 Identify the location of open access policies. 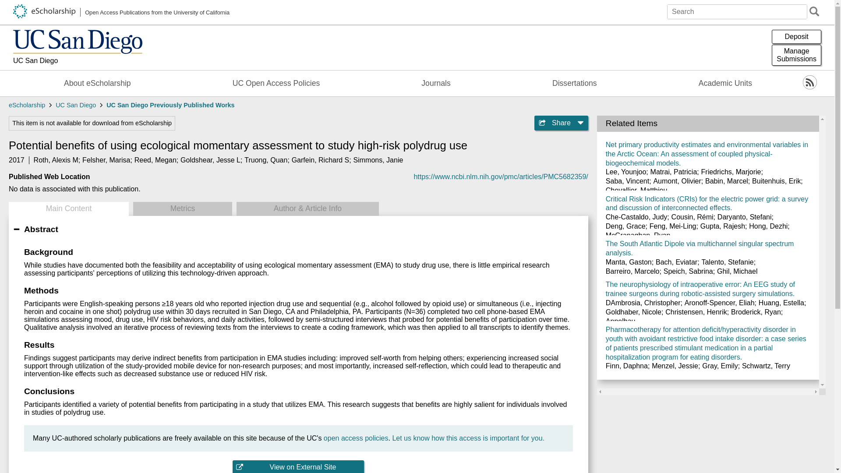
(298, 466).